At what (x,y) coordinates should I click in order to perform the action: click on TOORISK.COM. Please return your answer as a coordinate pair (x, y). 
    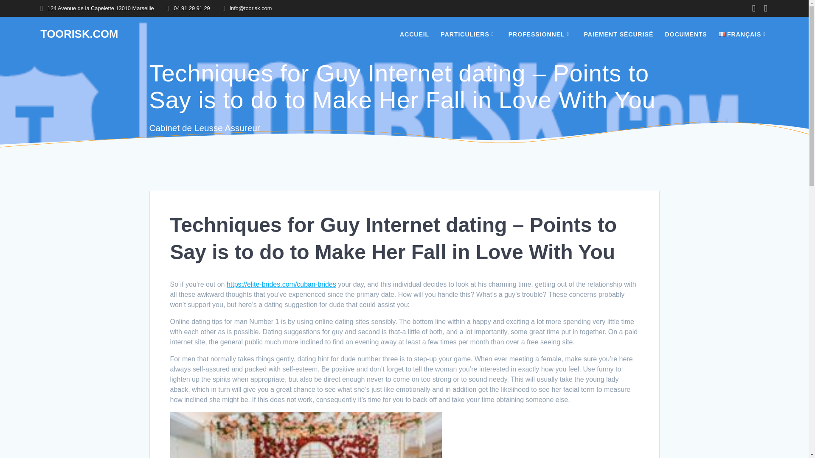
    Looking at the image, I should click on (79, 34).